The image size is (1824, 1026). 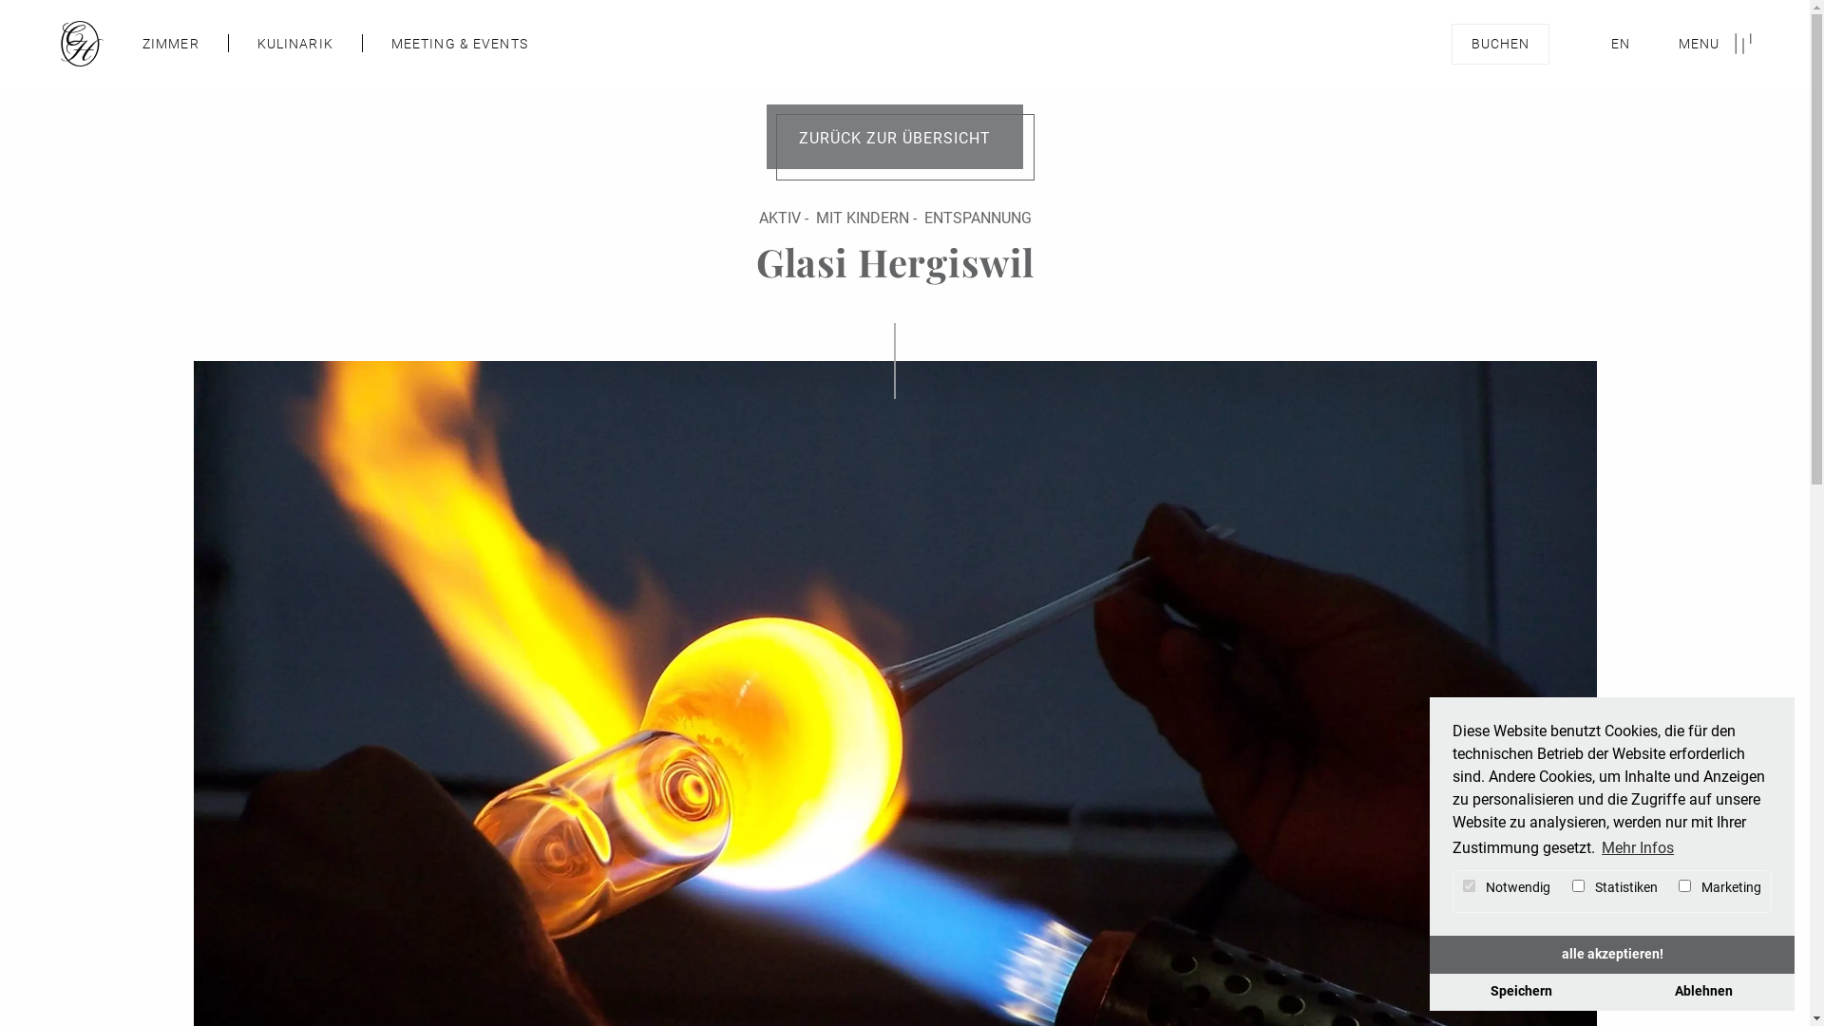 What do you see at coordinates (1716, 44) in the screenshot?
I see `MENU` at bounding box center [1716, 44].